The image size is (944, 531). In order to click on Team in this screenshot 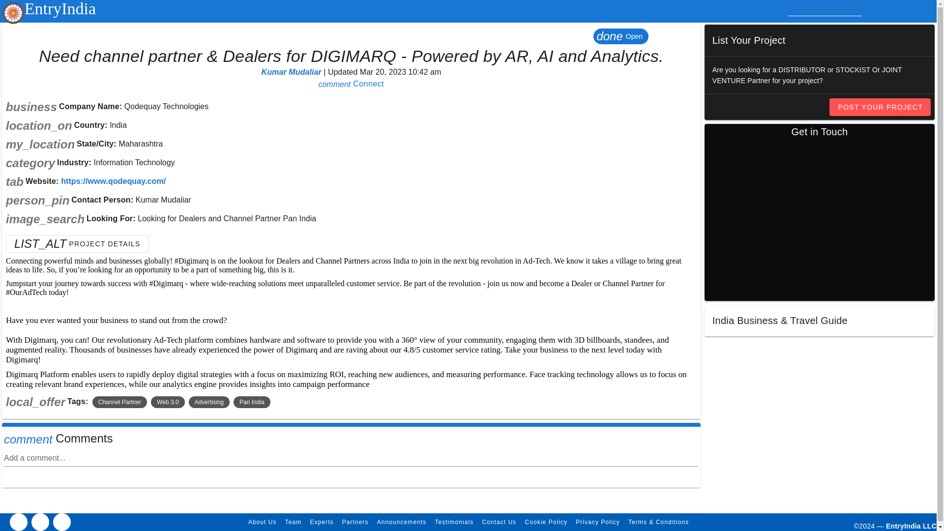, I will do `click(293, 522)`.